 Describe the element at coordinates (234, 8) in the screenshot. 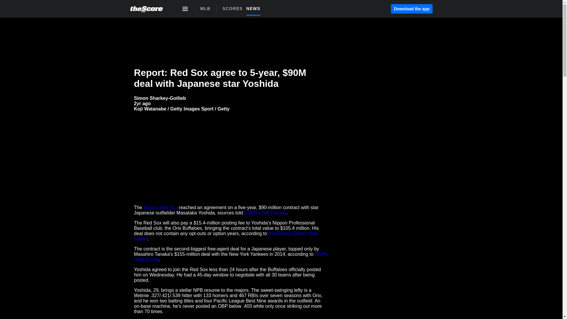

I see `SCORES` at that location.